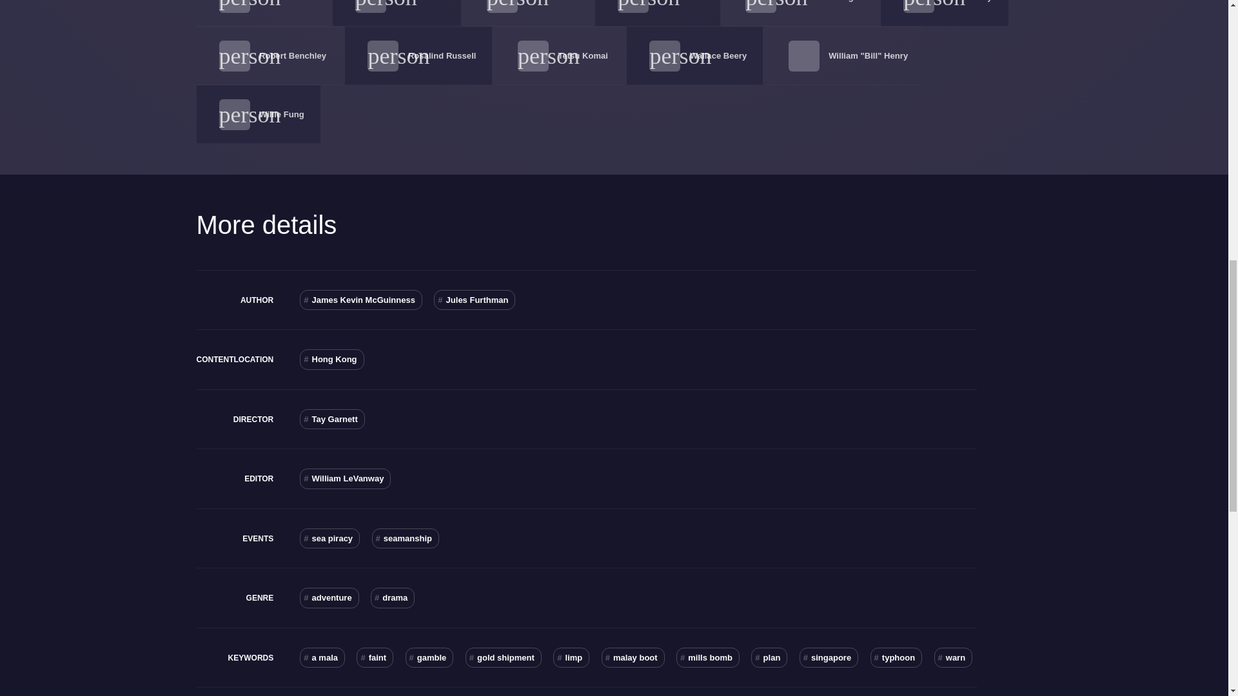 The height and width of the screenshot is (696, 1238). What do you see at coordinates (286, 1) in the screenshot?
I see `Ivan Lebedeff` at bounding box center [286, 1].